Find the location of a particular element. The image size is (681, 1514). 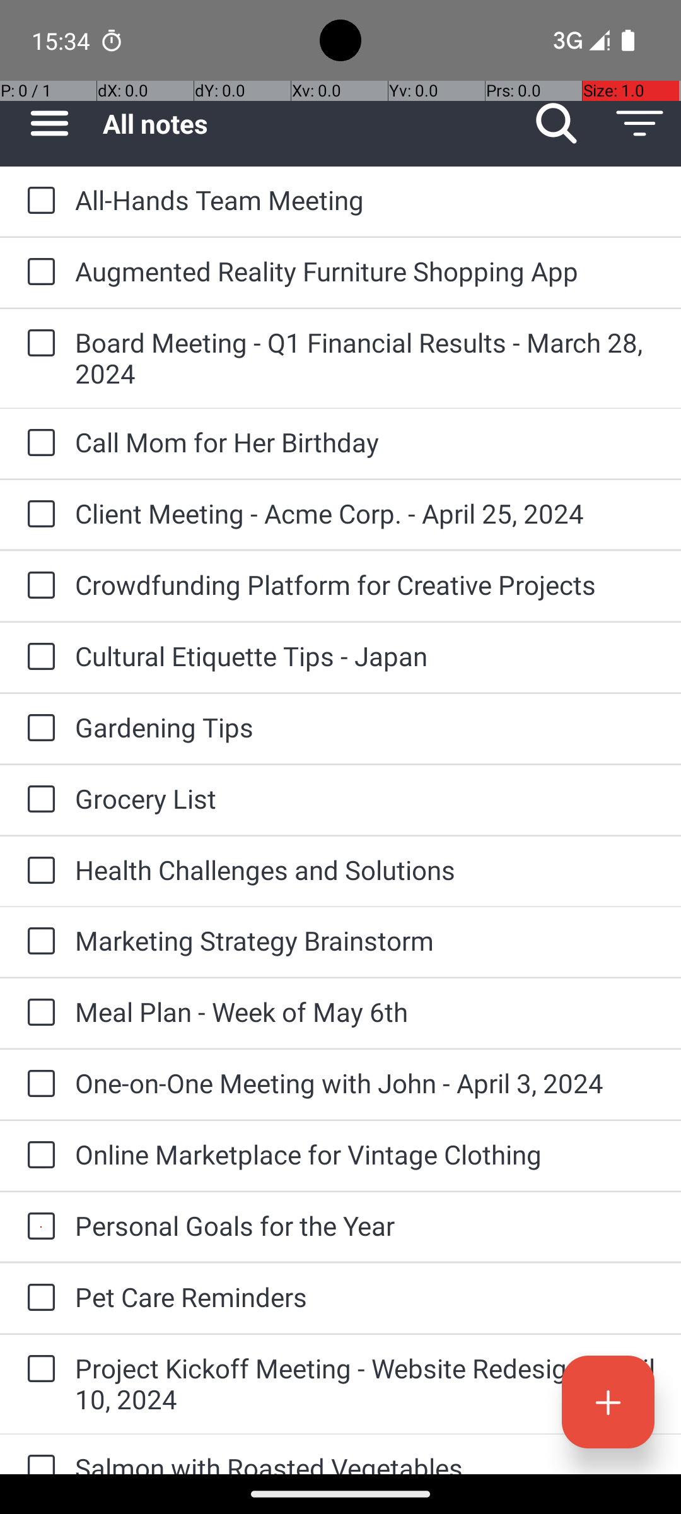

Call Mom for Her Birthday is located at coordinates (366, 442).